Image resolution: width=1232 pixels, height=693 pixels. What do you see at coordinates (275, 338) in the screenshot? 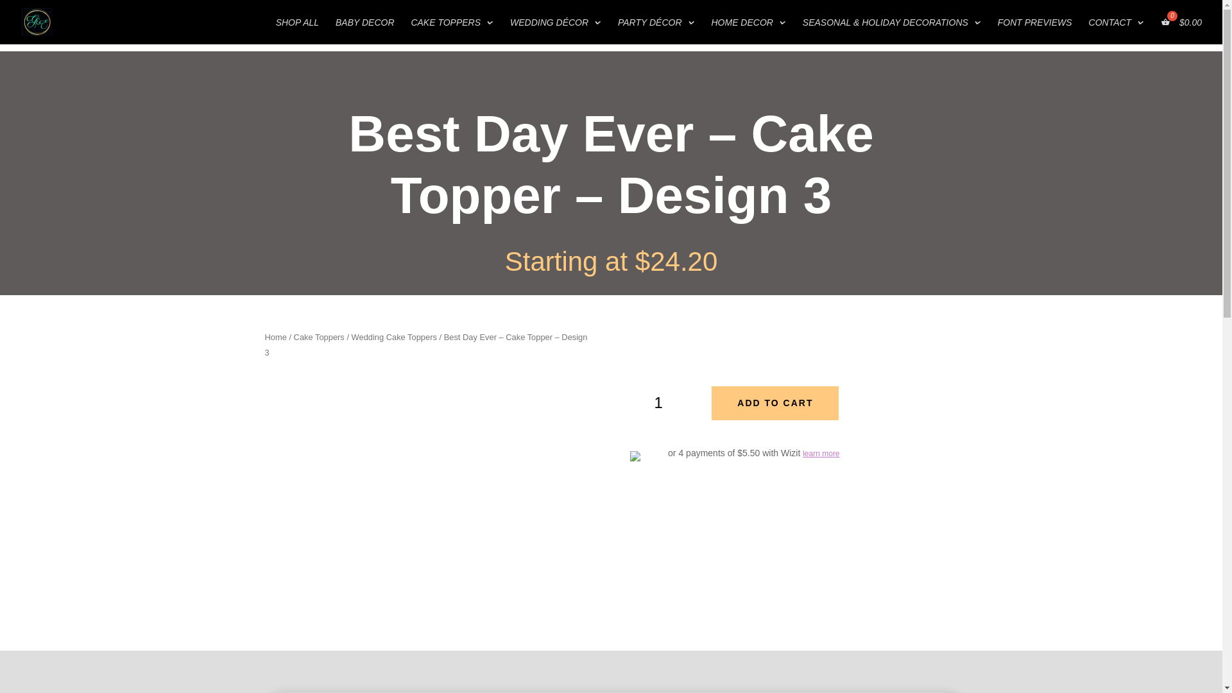
I see `Home` at bounding box center [275, 338].